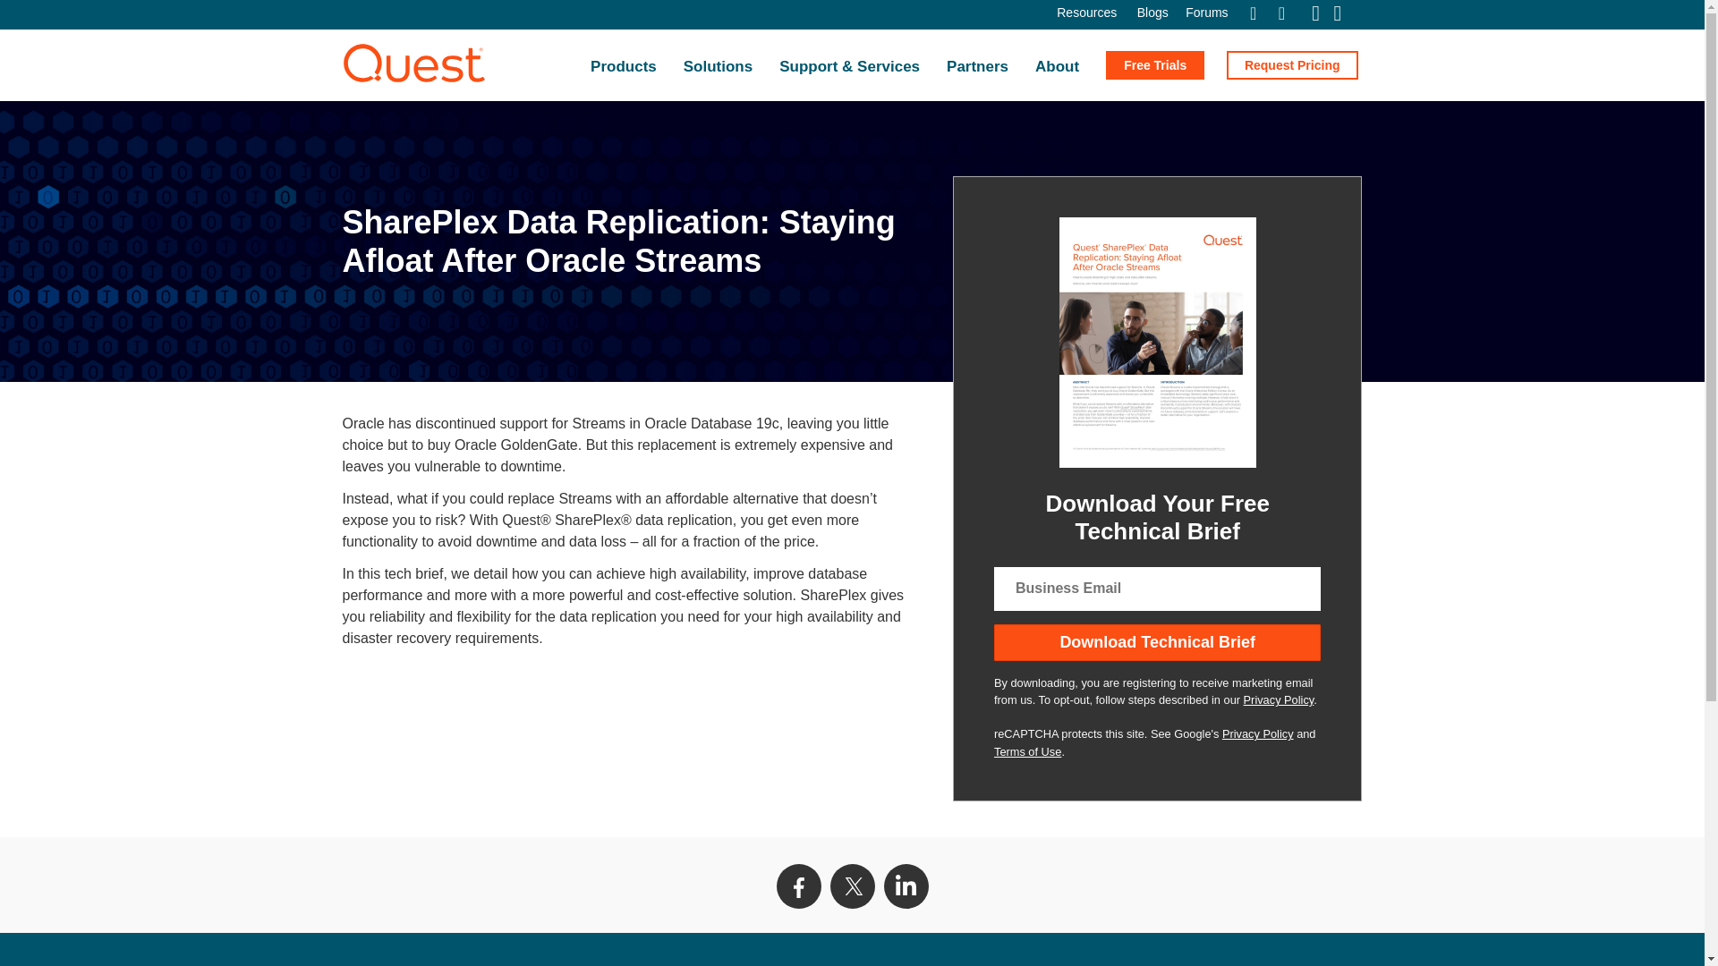 Image resolution: width=1718 pixels, height=966 pixels. I want to click on Facebook, so click(798, 885).